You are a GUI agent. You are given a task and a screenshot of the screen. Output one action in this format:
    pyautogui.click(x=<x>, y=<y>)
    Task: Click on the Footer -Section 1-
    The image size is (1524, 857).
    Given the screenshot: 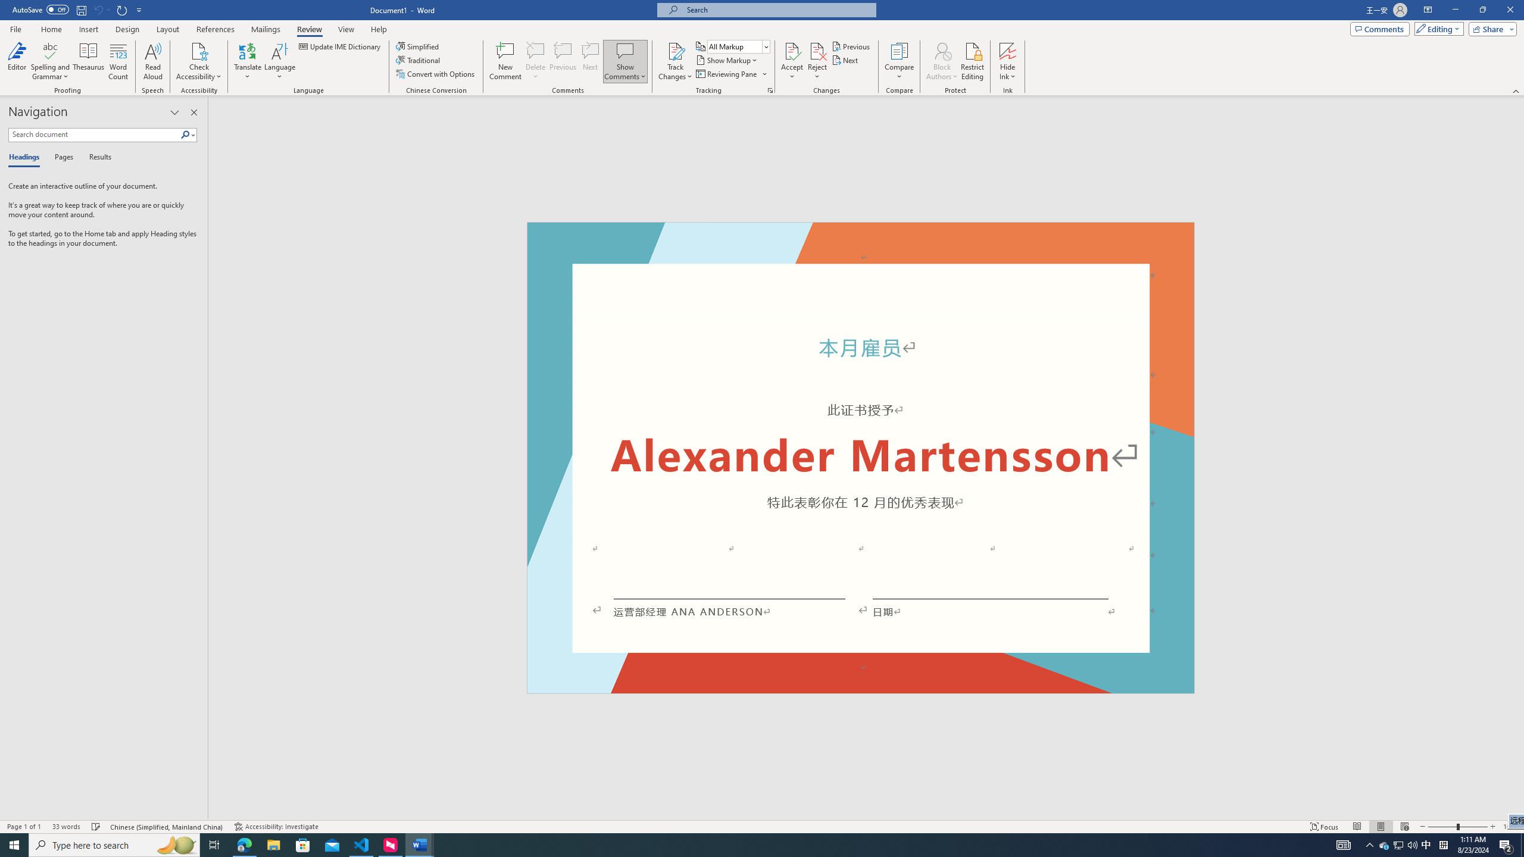 What is the action you would take?
    pyautogui.click(x=861, y=688)
    